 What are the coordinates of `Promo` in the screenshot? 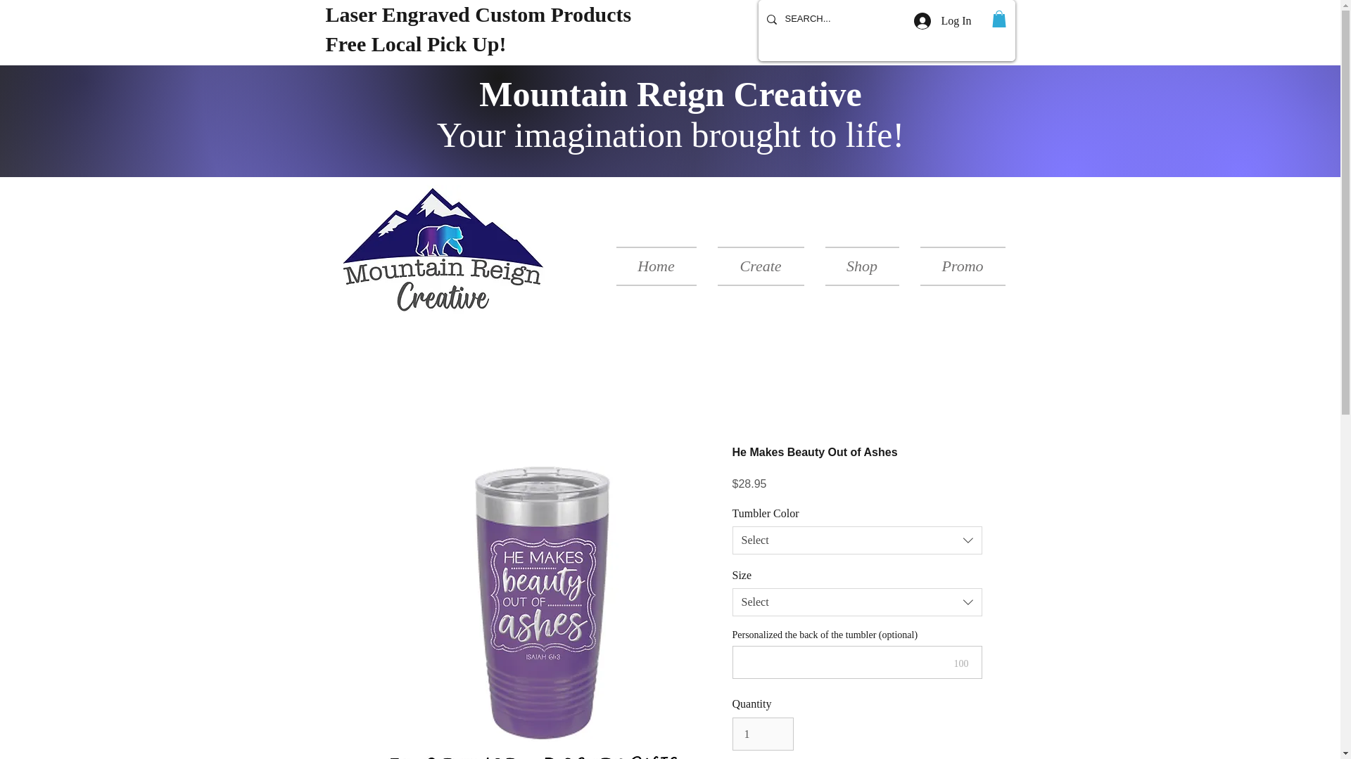 It's located at (957, 266).